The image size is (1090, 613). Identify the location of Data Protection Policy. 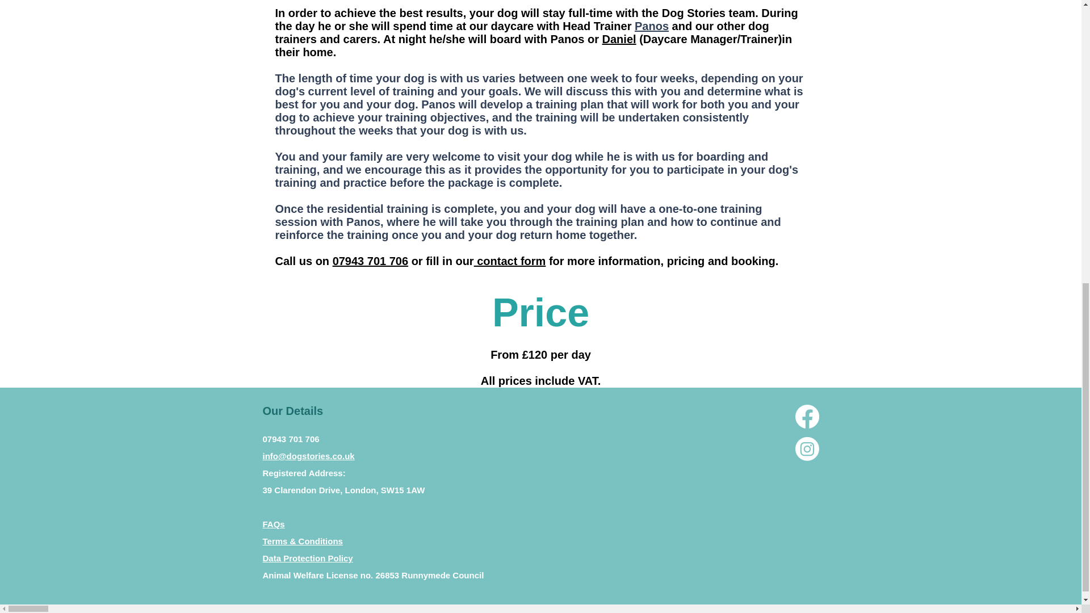
(307, 559).